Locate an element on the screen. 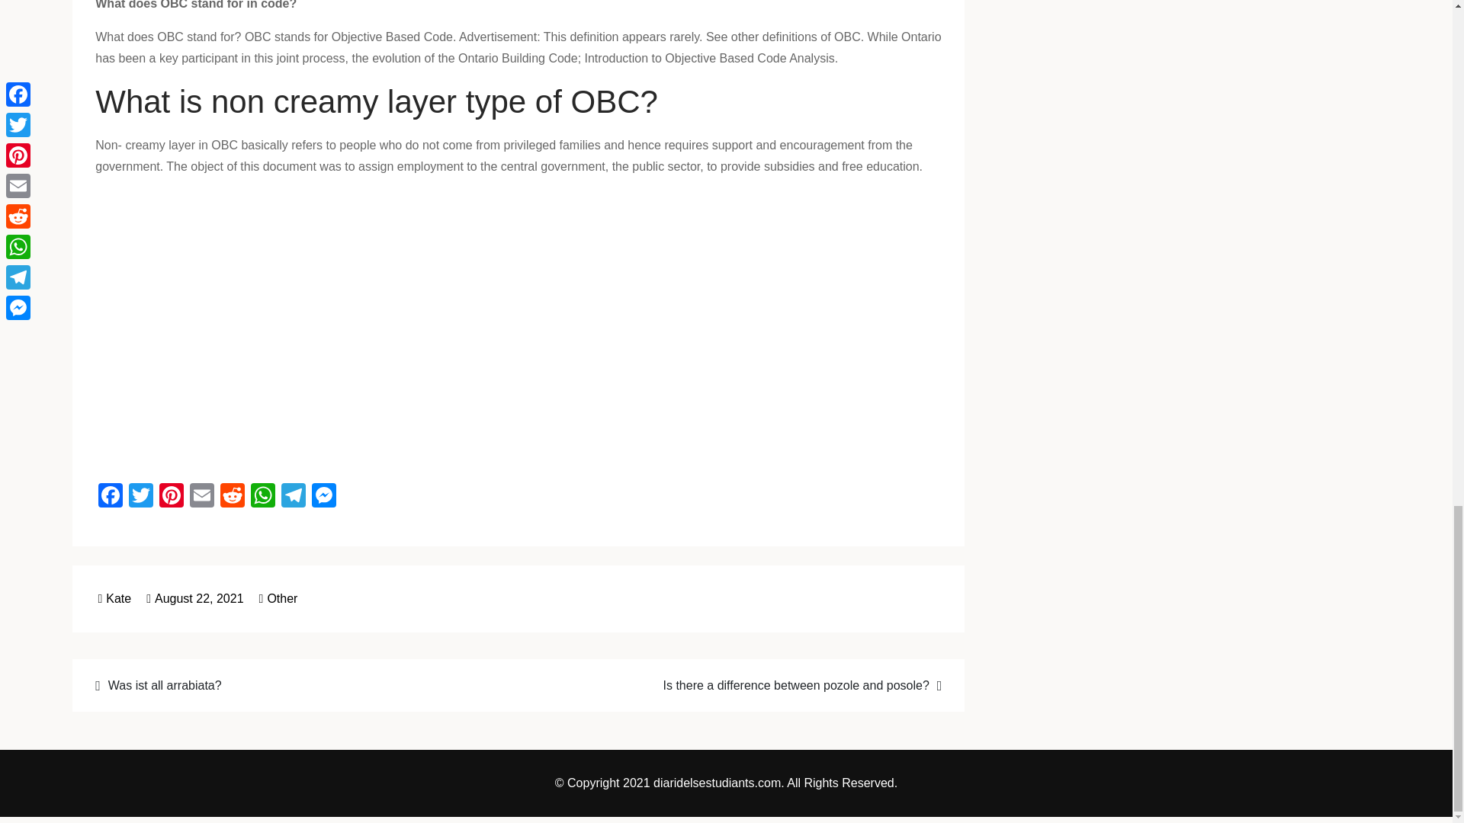  Facebook is located at coordinates (110, 497).